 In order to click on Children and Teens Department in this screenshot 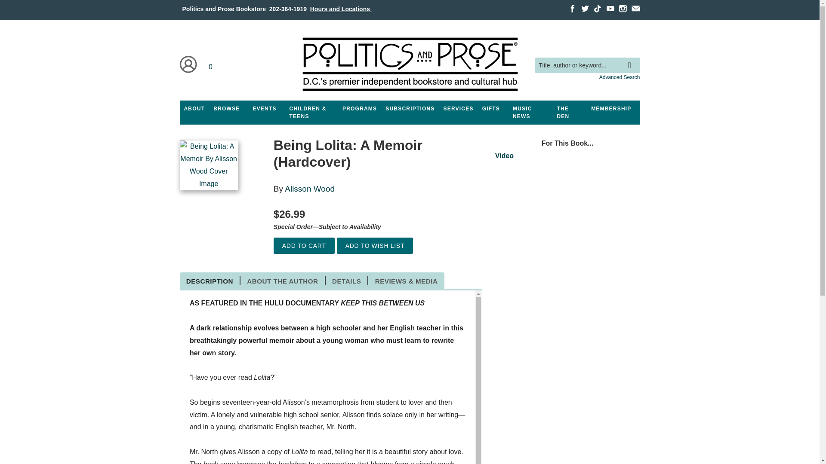, I will do `click(311, 113)`.